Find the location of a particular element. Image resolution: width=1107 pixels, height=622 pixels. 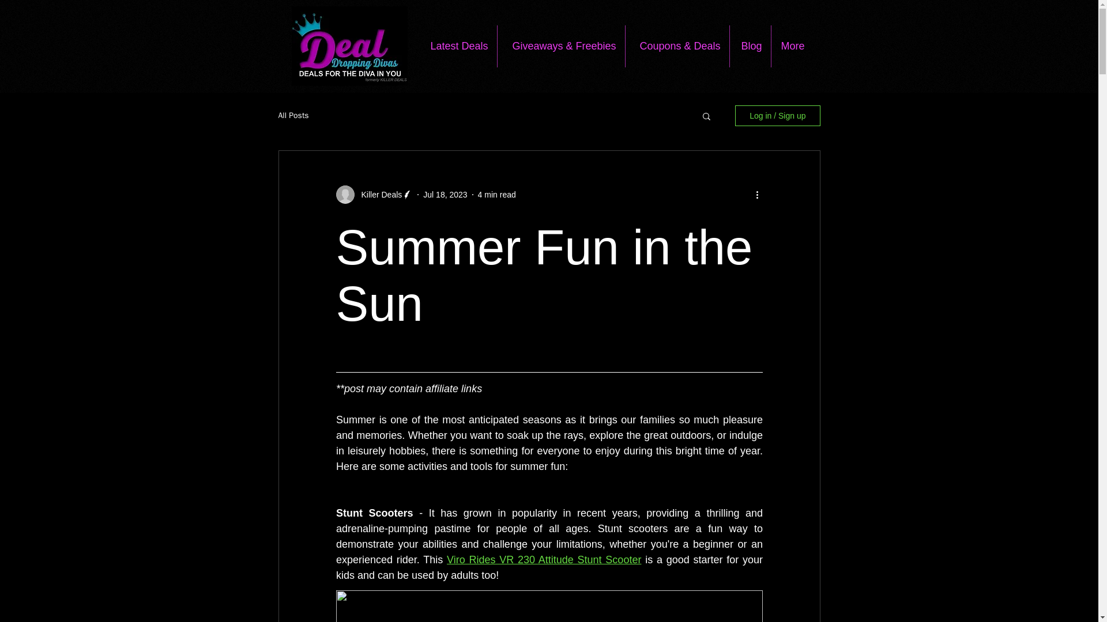

Jul 18, 2023 is located at coordinates (445, 195).